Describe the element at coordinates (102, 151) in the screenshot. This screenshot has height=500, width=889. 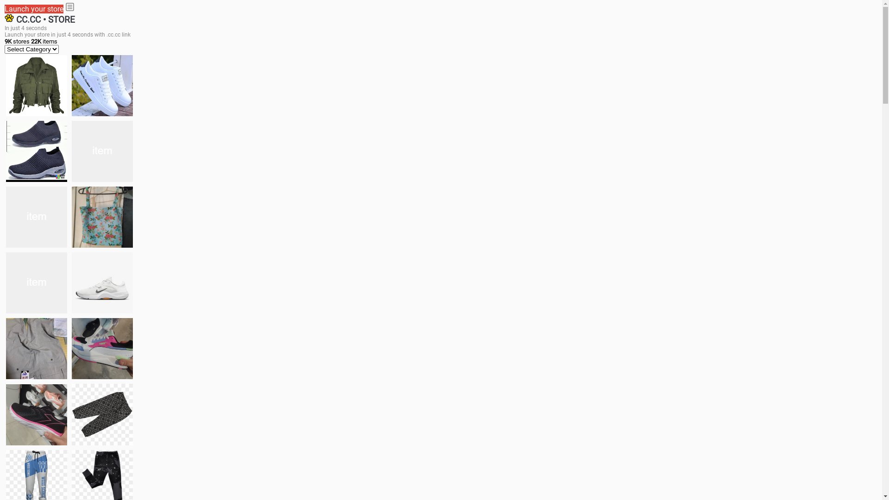
I see `Shoes for boys` at that location.